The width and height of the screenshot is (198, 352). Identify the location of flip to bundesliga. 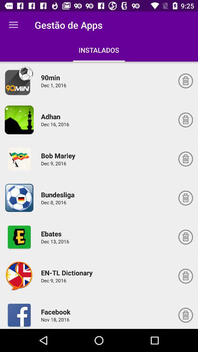
(59, 194).